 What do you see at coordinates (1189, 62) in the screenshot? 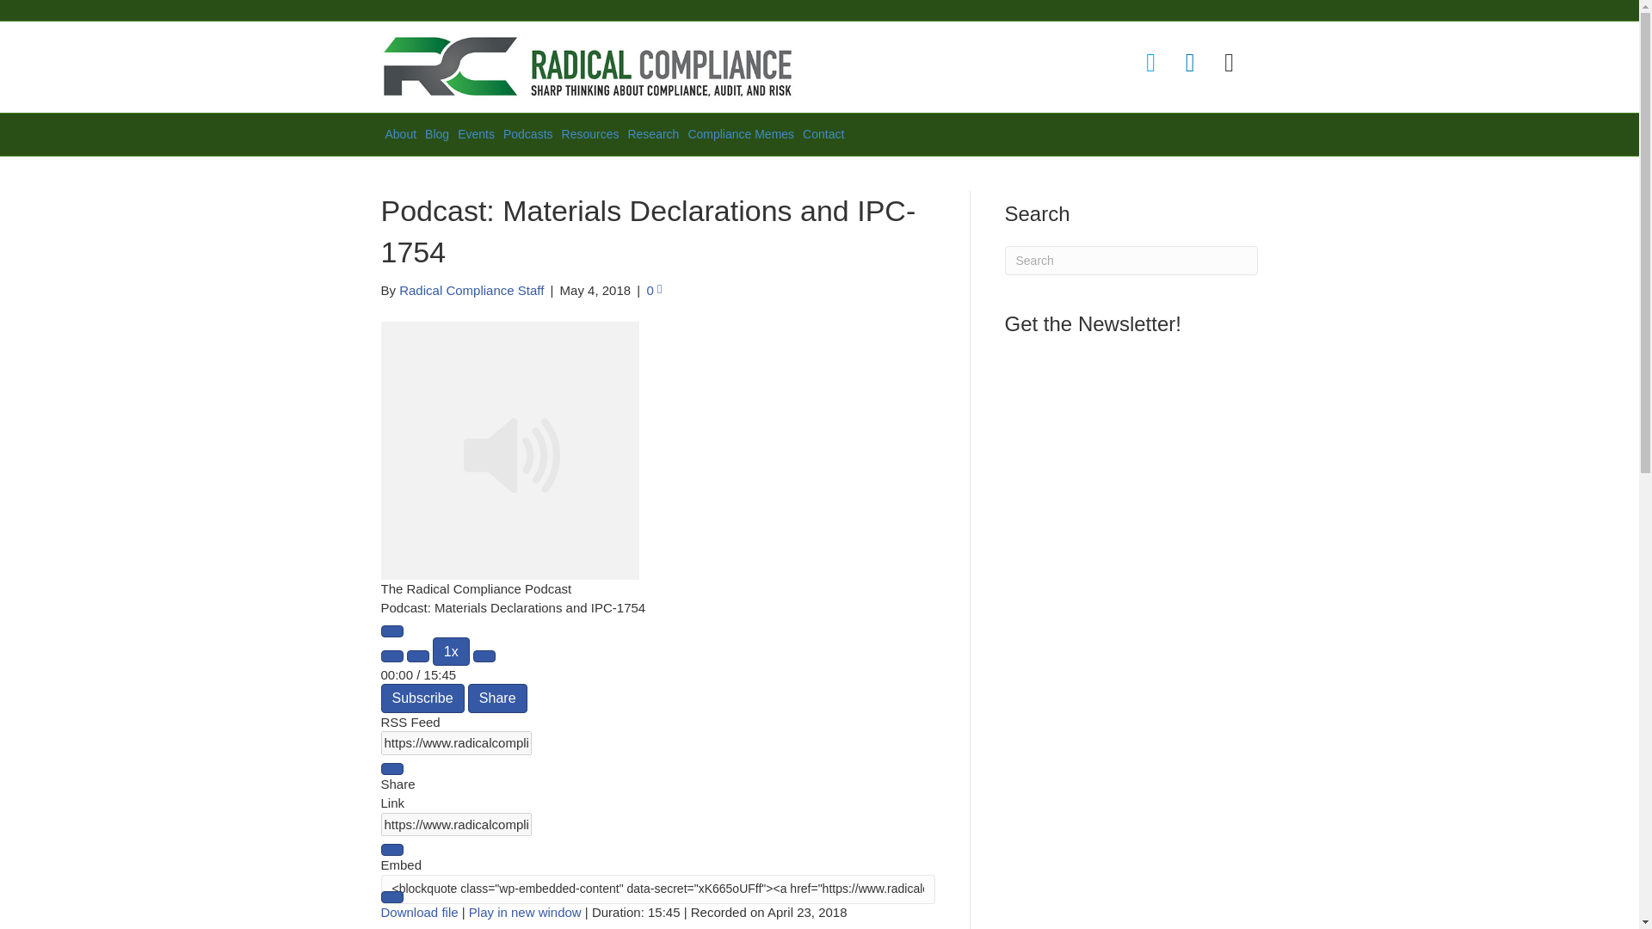
I see `Linkedin` at bounding box center [1189, 62].